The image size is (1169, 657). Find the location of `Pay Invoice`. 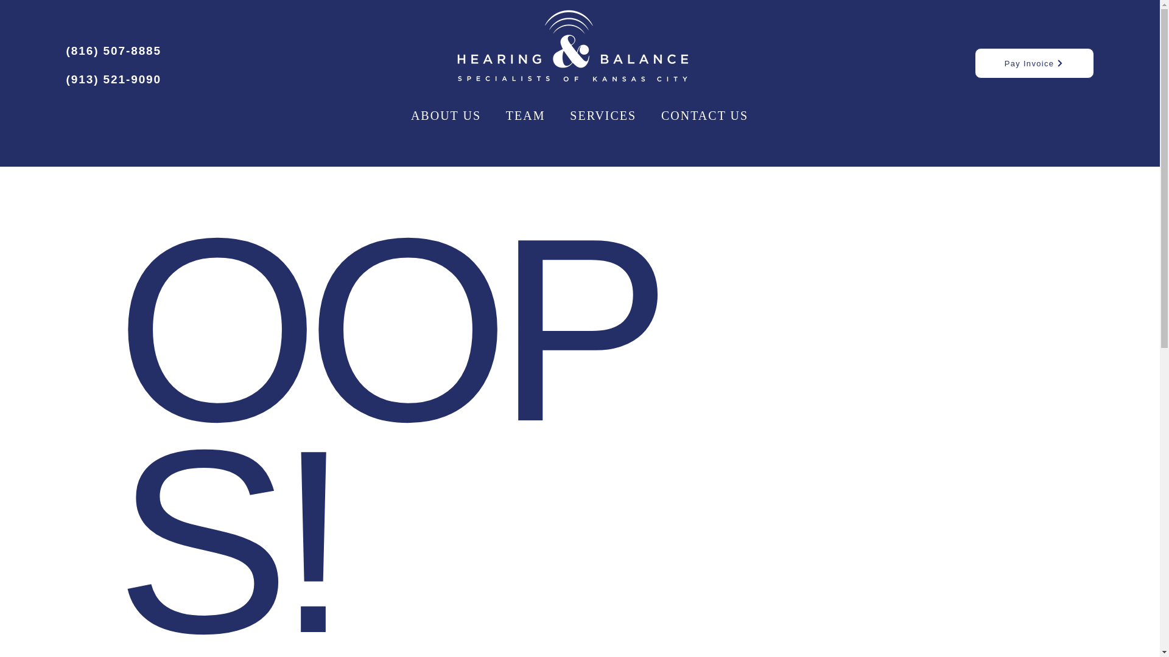

Pay Invoice is located at coordinates (1033, 63).